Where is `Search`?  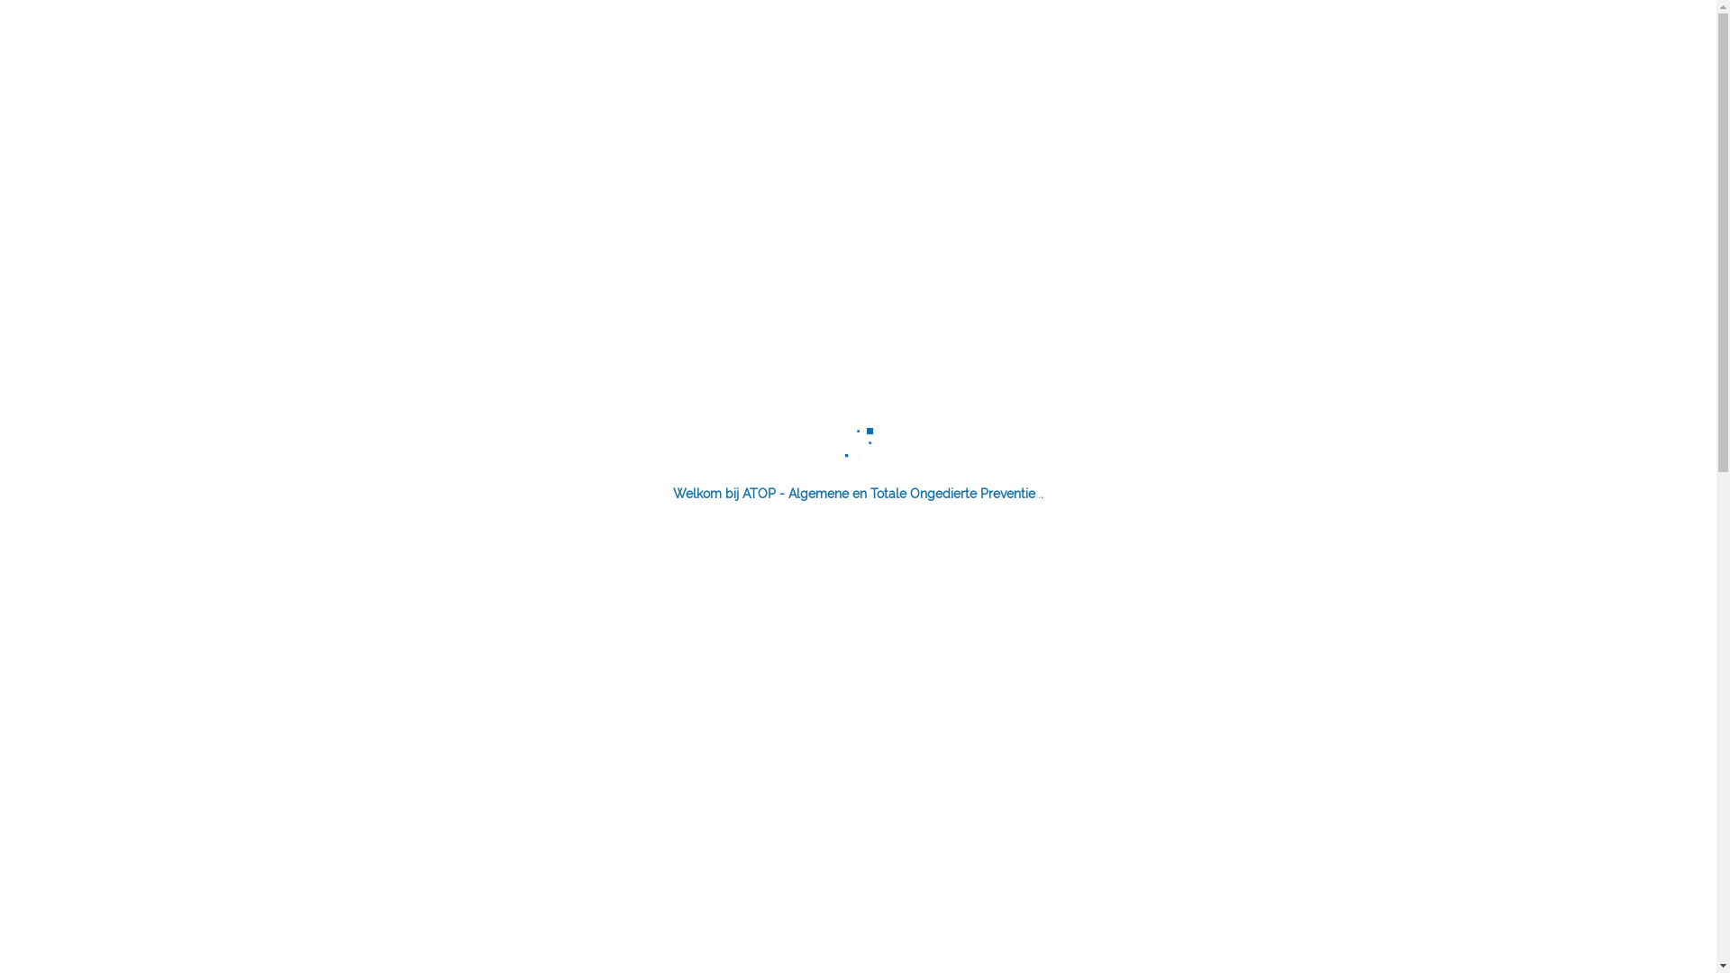
Search is located at coordinates (23, 10).